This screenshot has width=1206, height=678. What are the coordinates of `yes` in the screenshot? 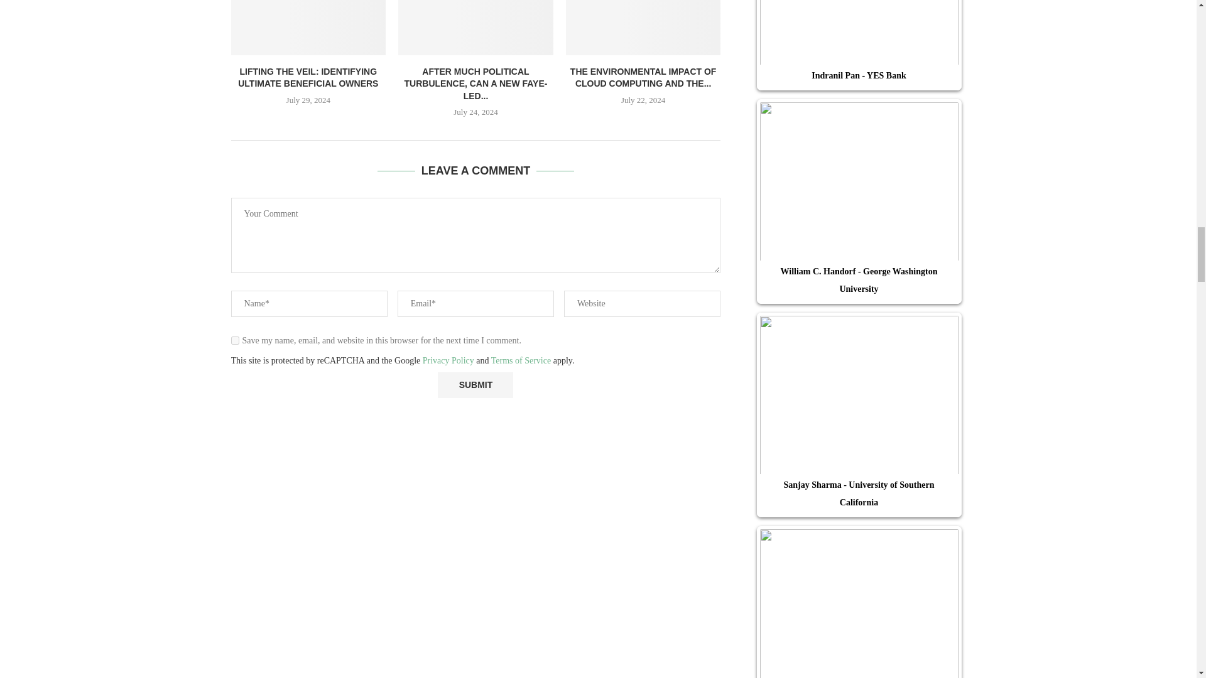 It's located at (235, 340).